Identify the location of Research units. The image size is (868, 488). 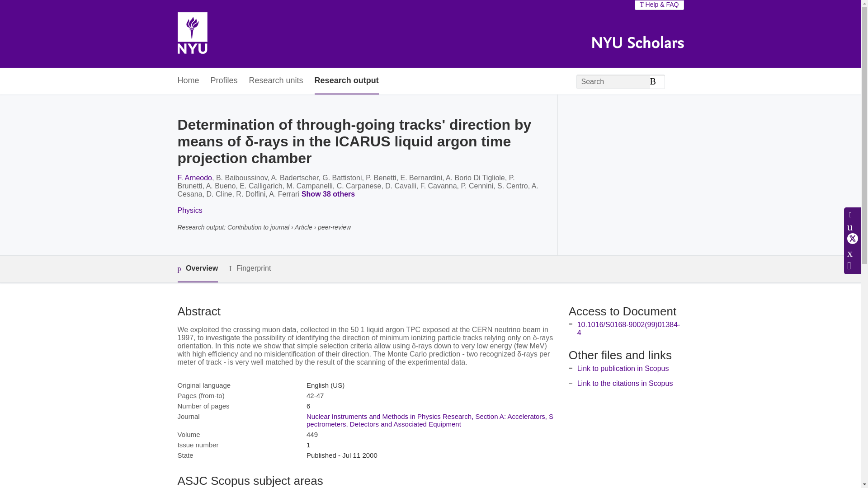
(276, 81).